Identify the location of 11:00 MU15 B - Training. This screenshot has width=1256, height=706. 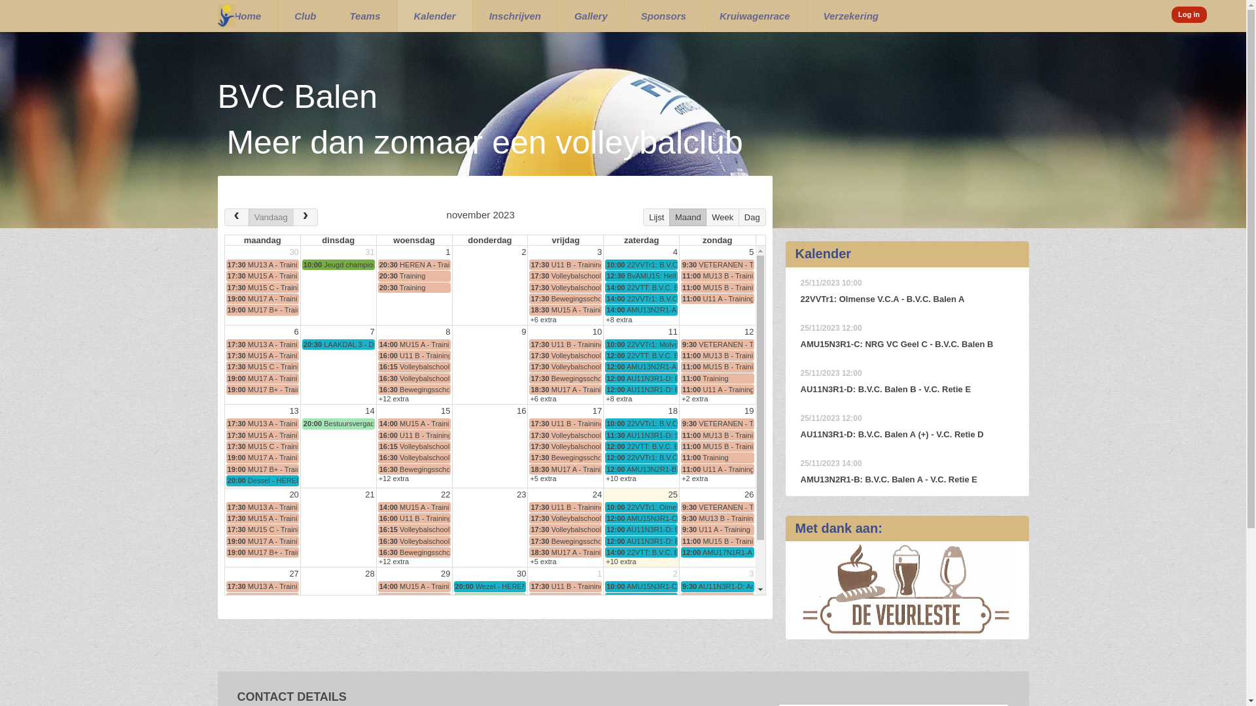
(717, 367).